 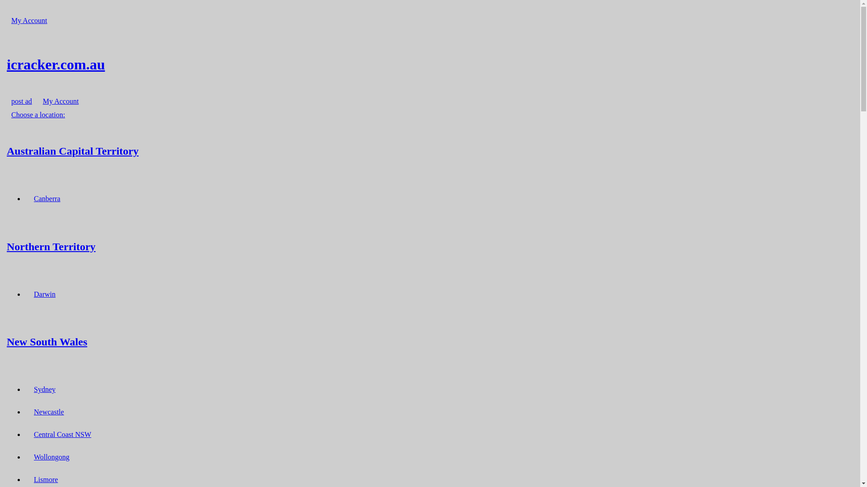 I want to click on Darwin, so click(x=45, y=294).